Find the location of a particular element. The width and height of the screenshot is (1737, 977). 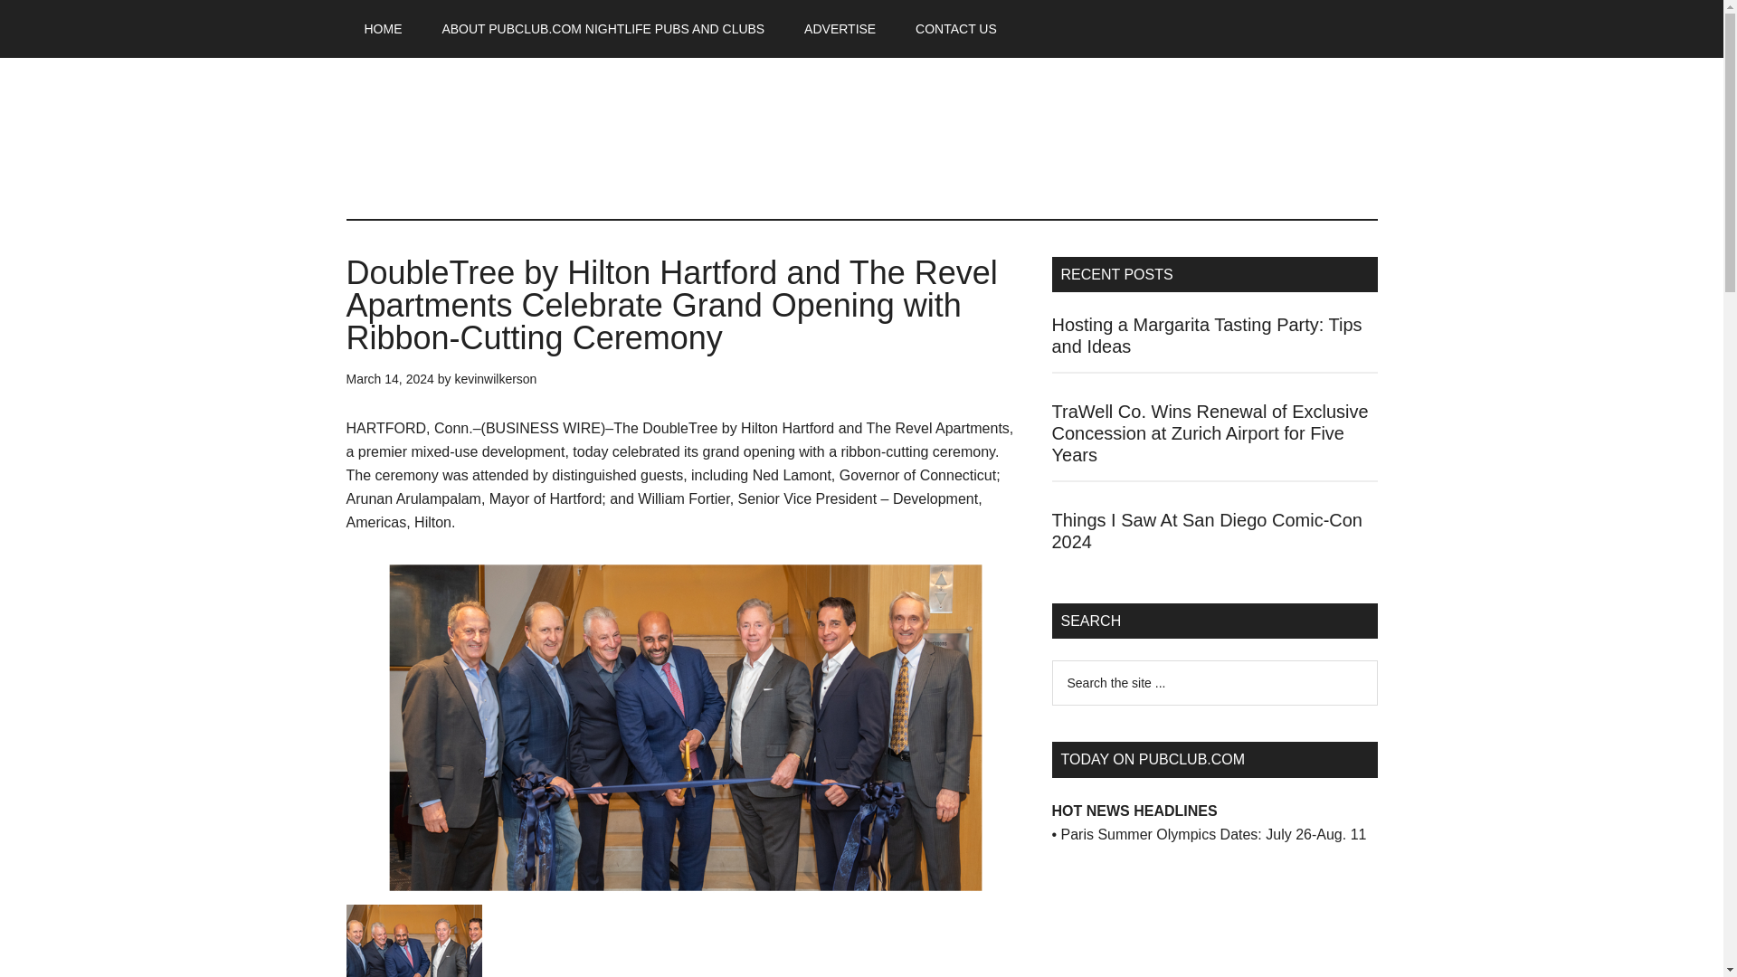

ADVERTISE is located at coordinates (840, 29).